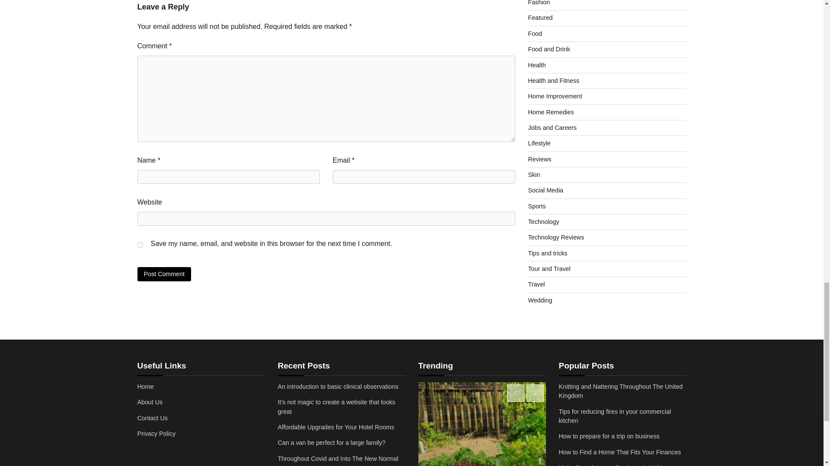  I want to click on Post Comment, so click(164, 274).